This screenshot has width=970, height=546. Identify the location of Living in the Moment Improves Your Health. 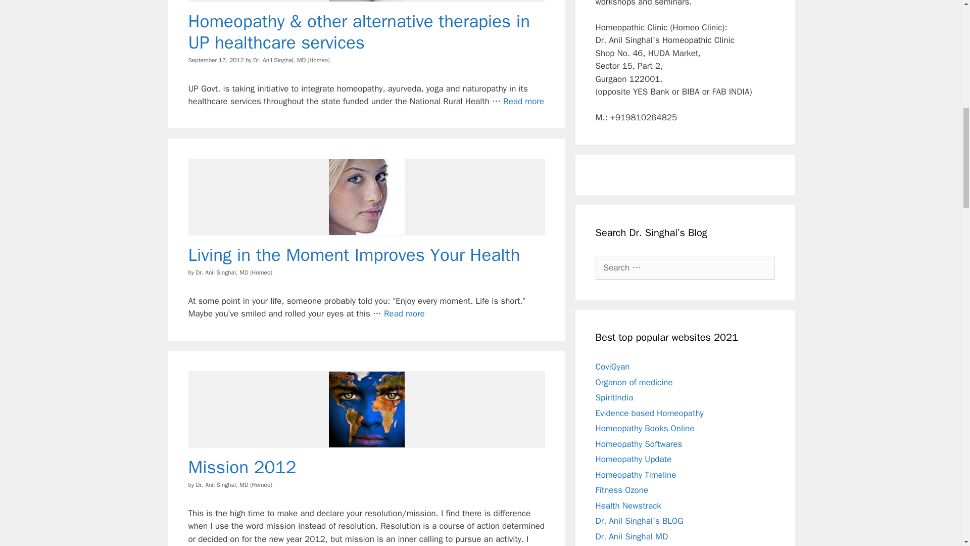
(354, 254).